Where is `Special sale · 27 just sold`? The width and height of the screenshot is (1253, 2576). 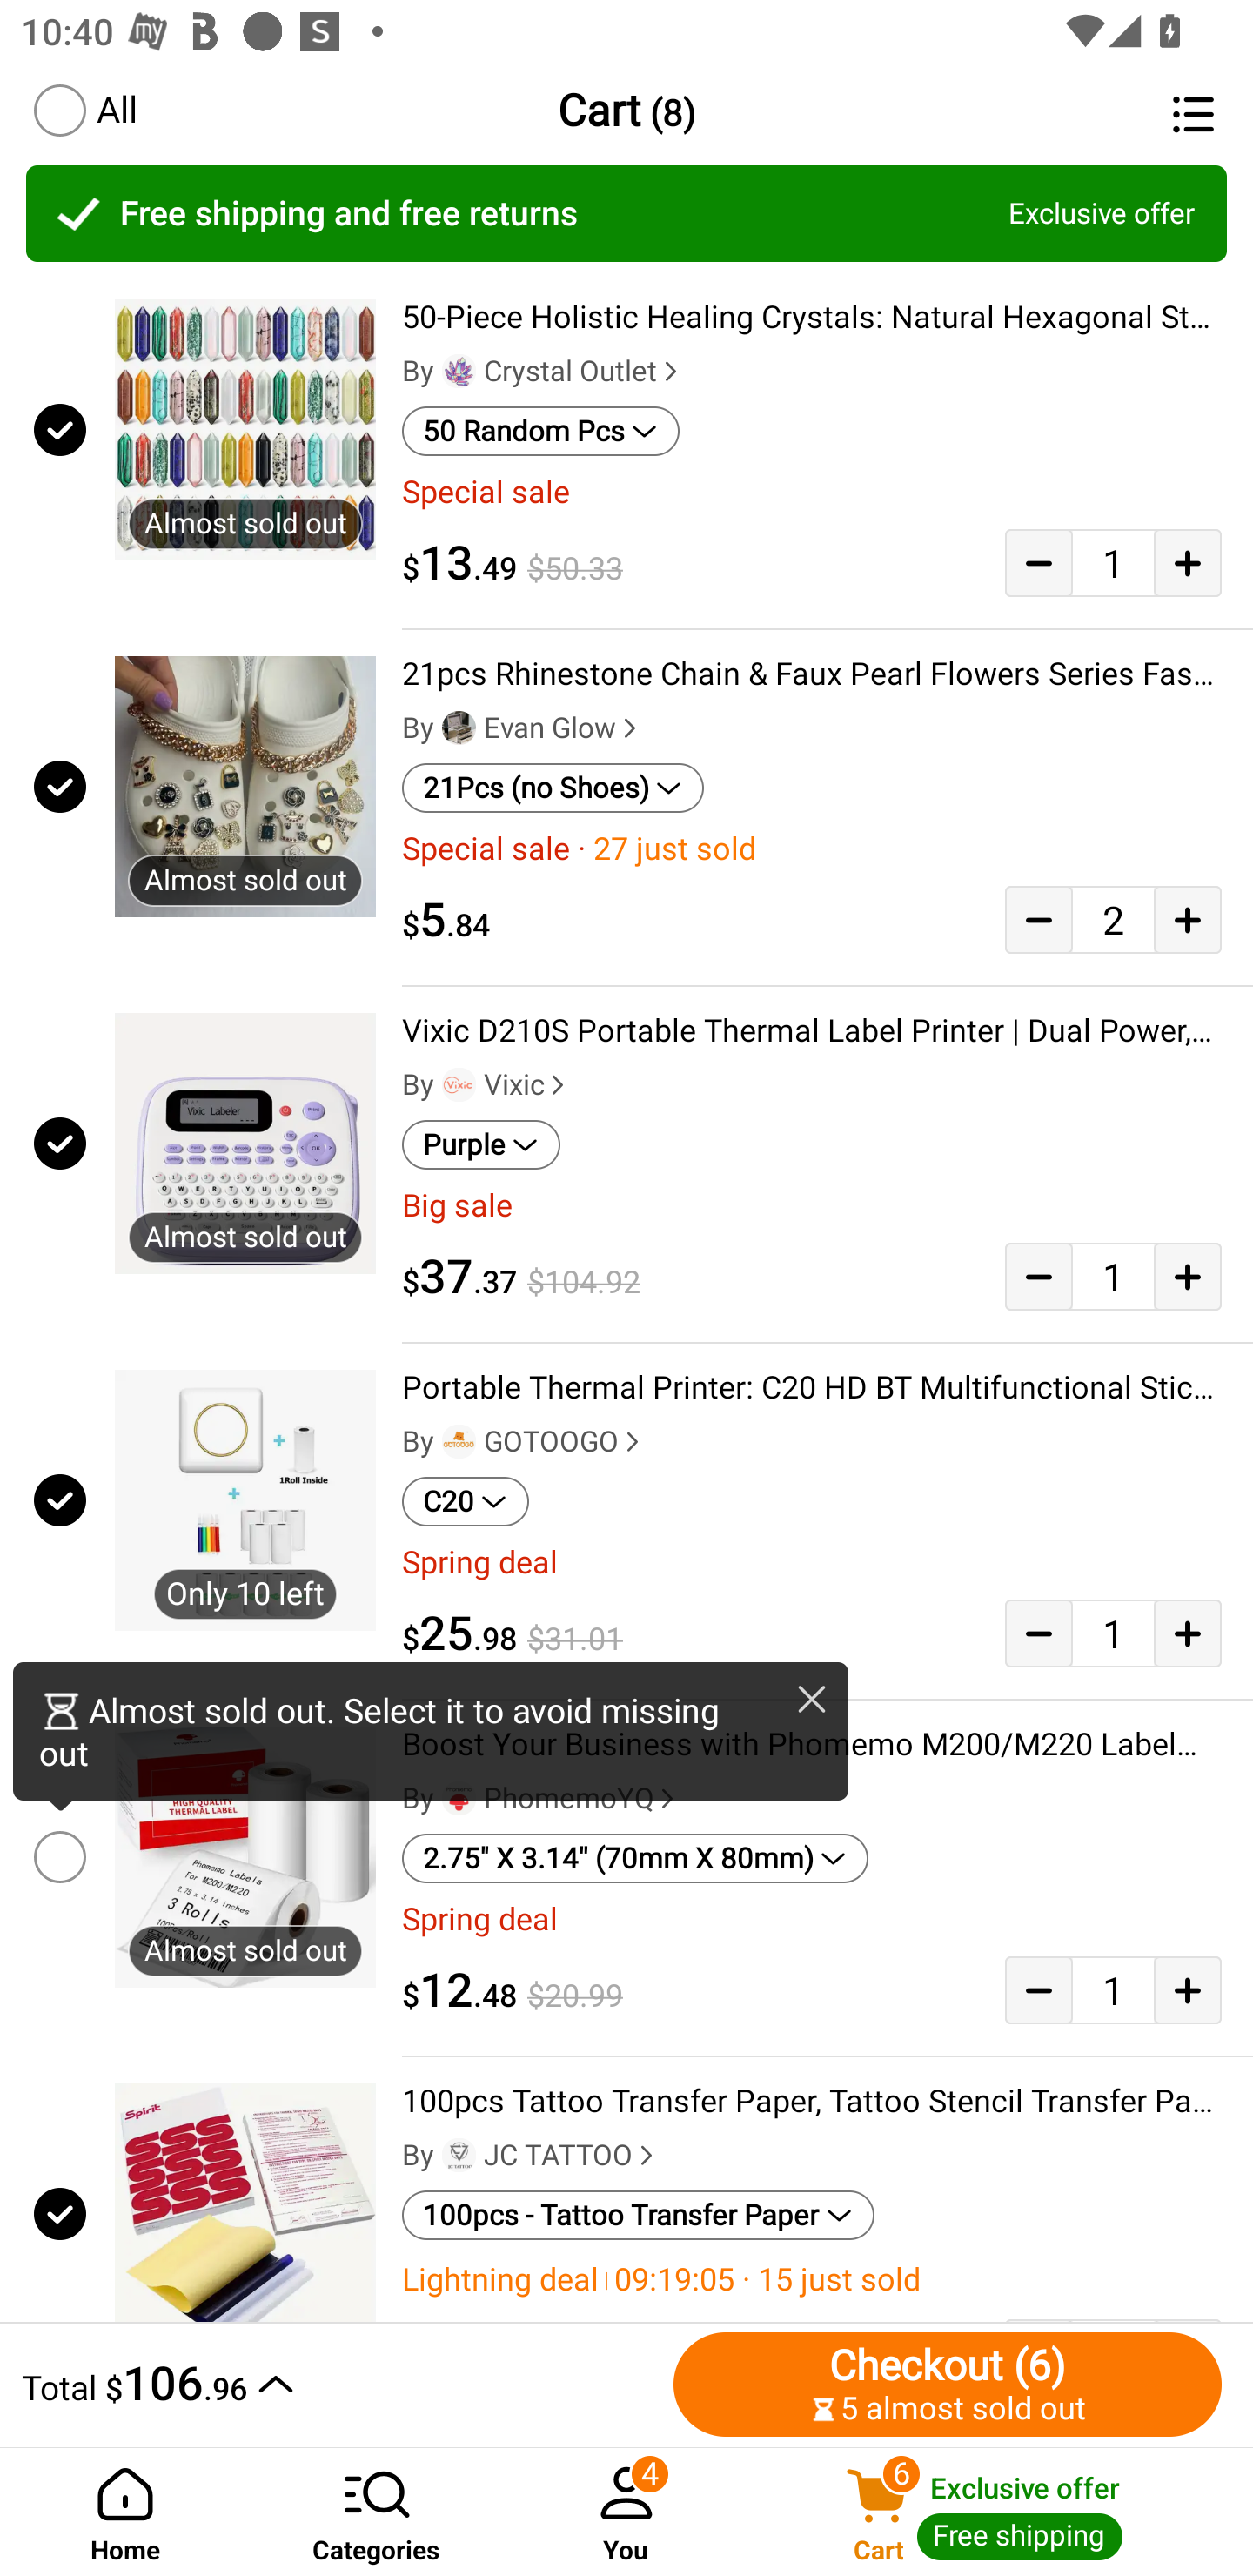
Special sale · 27 just sold is located at coordinates (812, 849).